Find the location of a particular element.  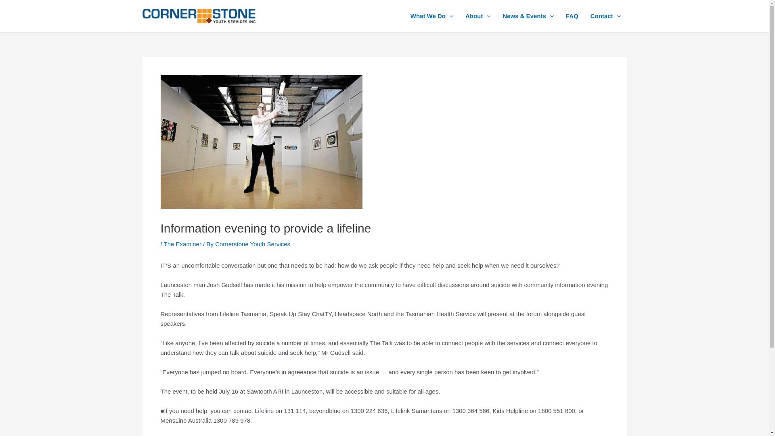

News & Events is located at coordinates (528, 16).